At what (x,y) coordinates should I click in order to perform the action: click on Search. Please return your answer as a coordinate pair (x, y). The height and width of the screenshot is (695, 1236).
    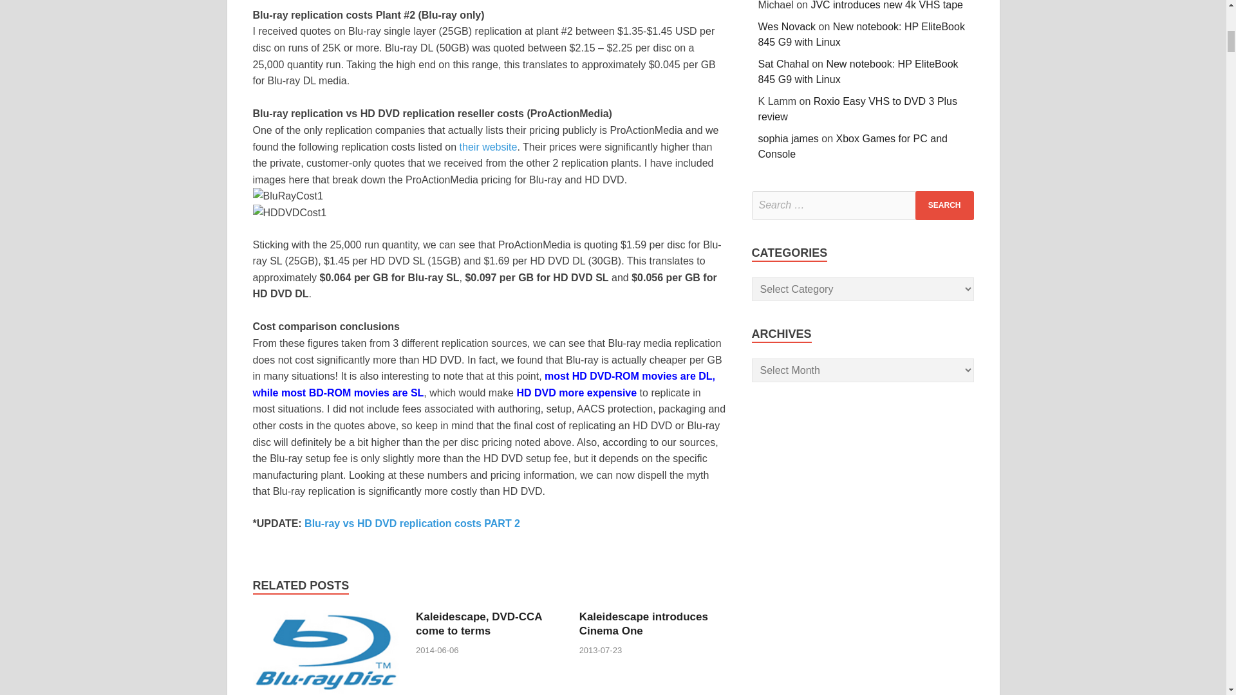
    Looking at the image, I should click on (944, 206).